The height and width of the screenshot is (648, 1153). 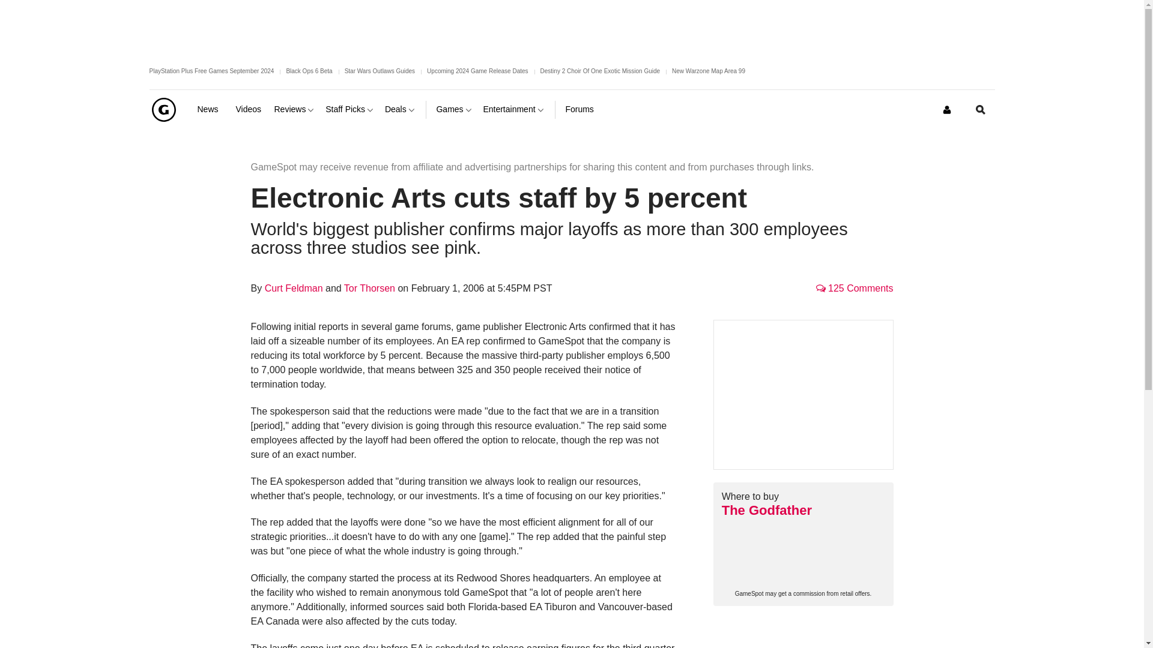 I want to click on Destiny 2 Choir Of One Exotic Mission Guide, so click(x=601, y=71).